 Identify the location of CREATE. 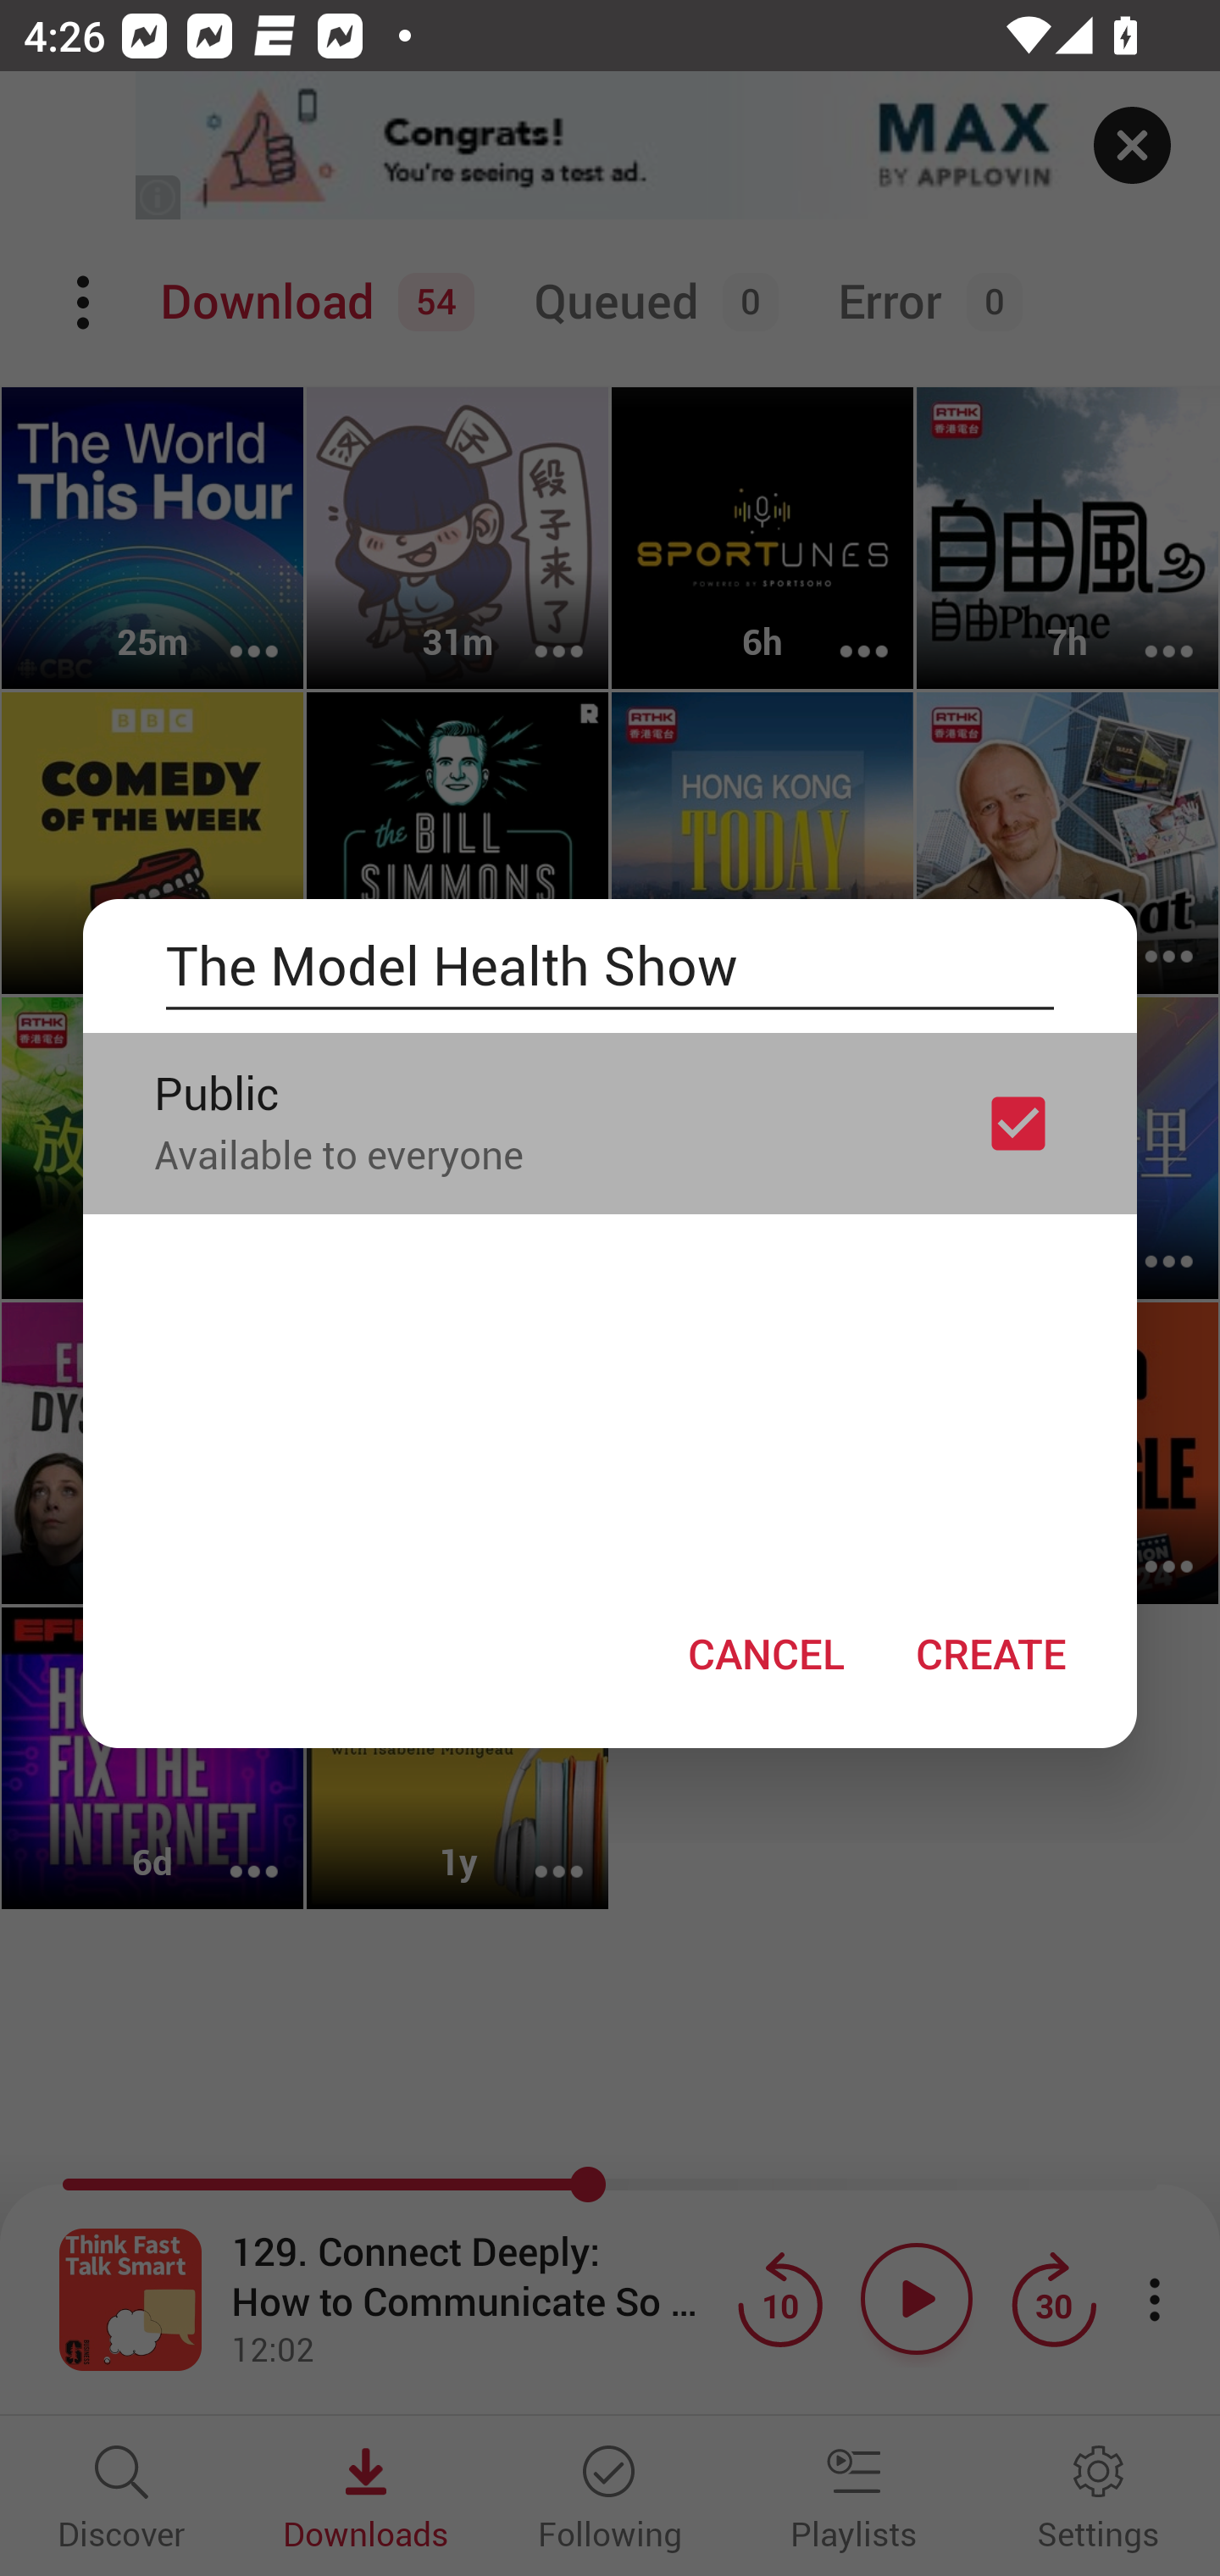
(990, 1652).